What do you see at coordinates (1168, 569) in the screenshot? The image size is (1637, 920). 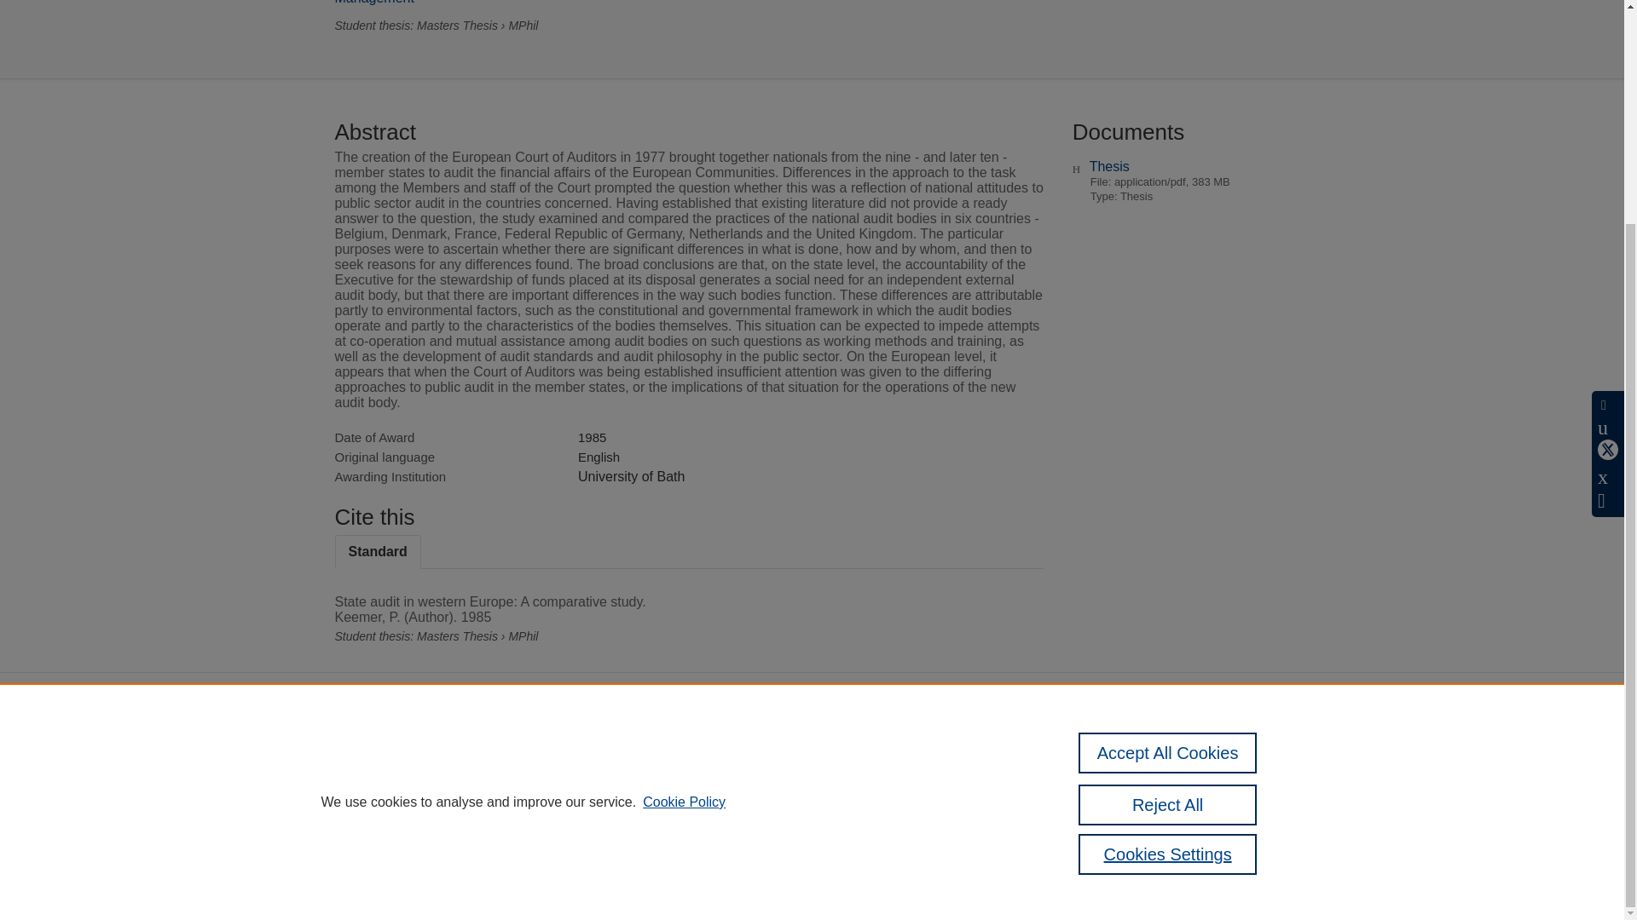 I see `Cookies Settings` at bounding box center [1168, 569].